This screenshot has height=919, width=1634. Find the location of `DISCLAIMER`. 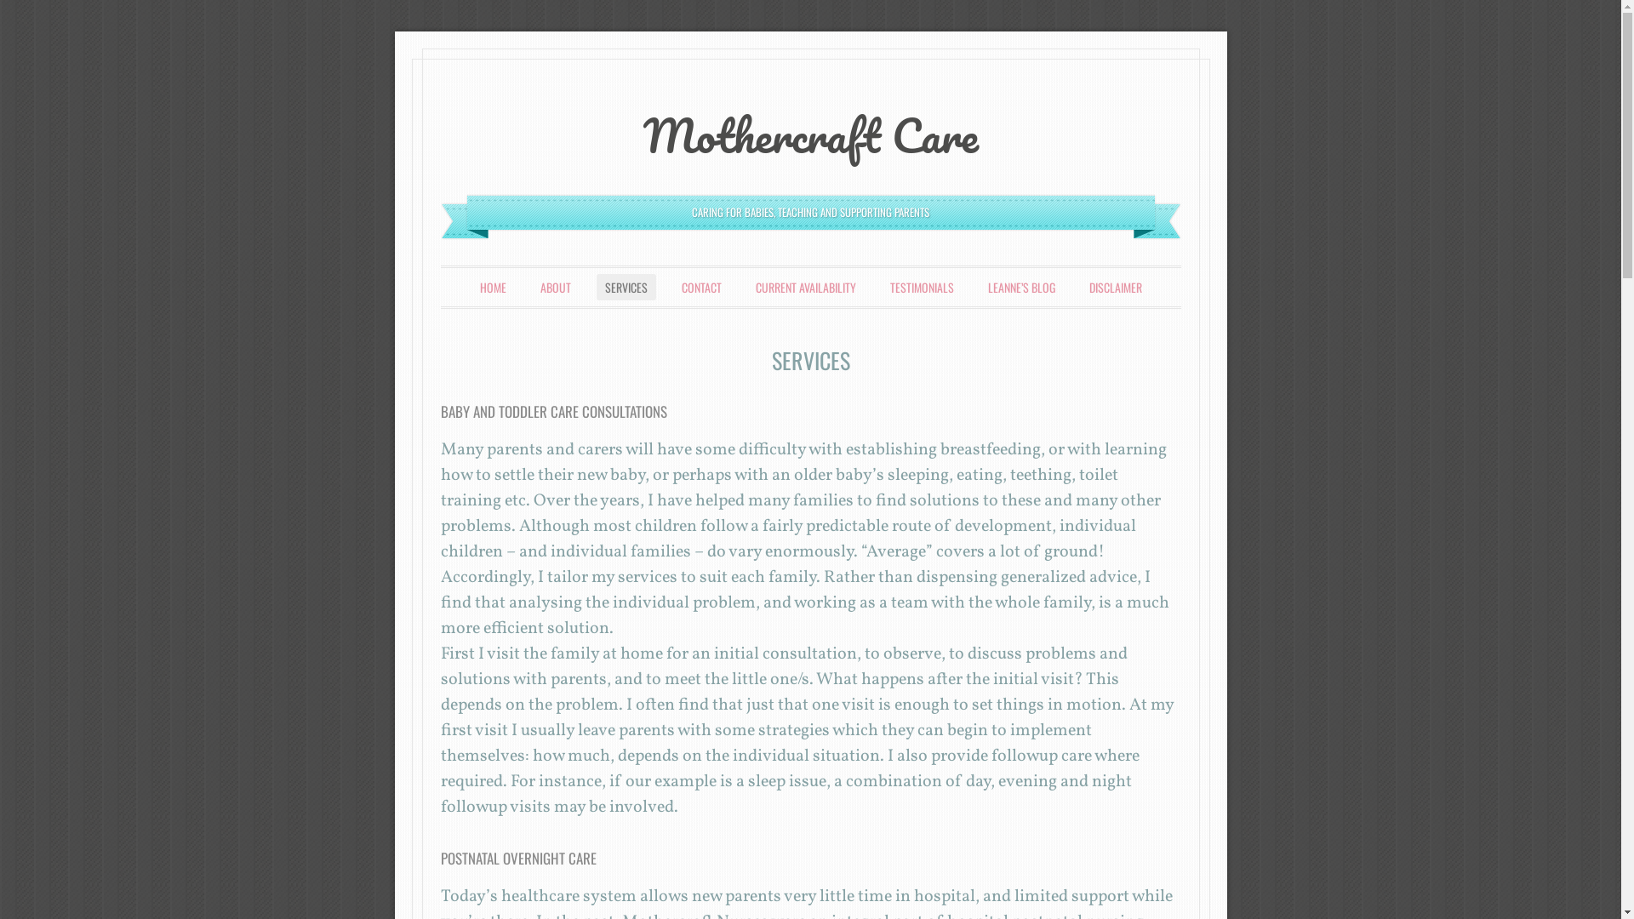

DISCLAIMER is located at coordinates (1116, 288).